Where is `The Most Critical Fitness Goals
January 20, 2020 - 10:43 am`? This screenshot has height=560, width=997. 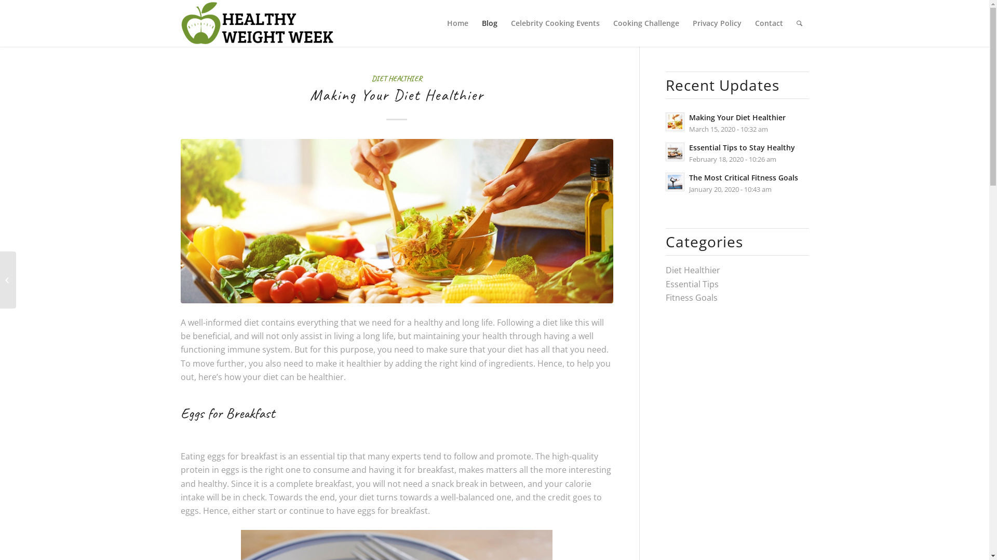
The Most Critical Fitness Goals
January 20, 2020 - 10:43 am is located at coordinates (737, 183).